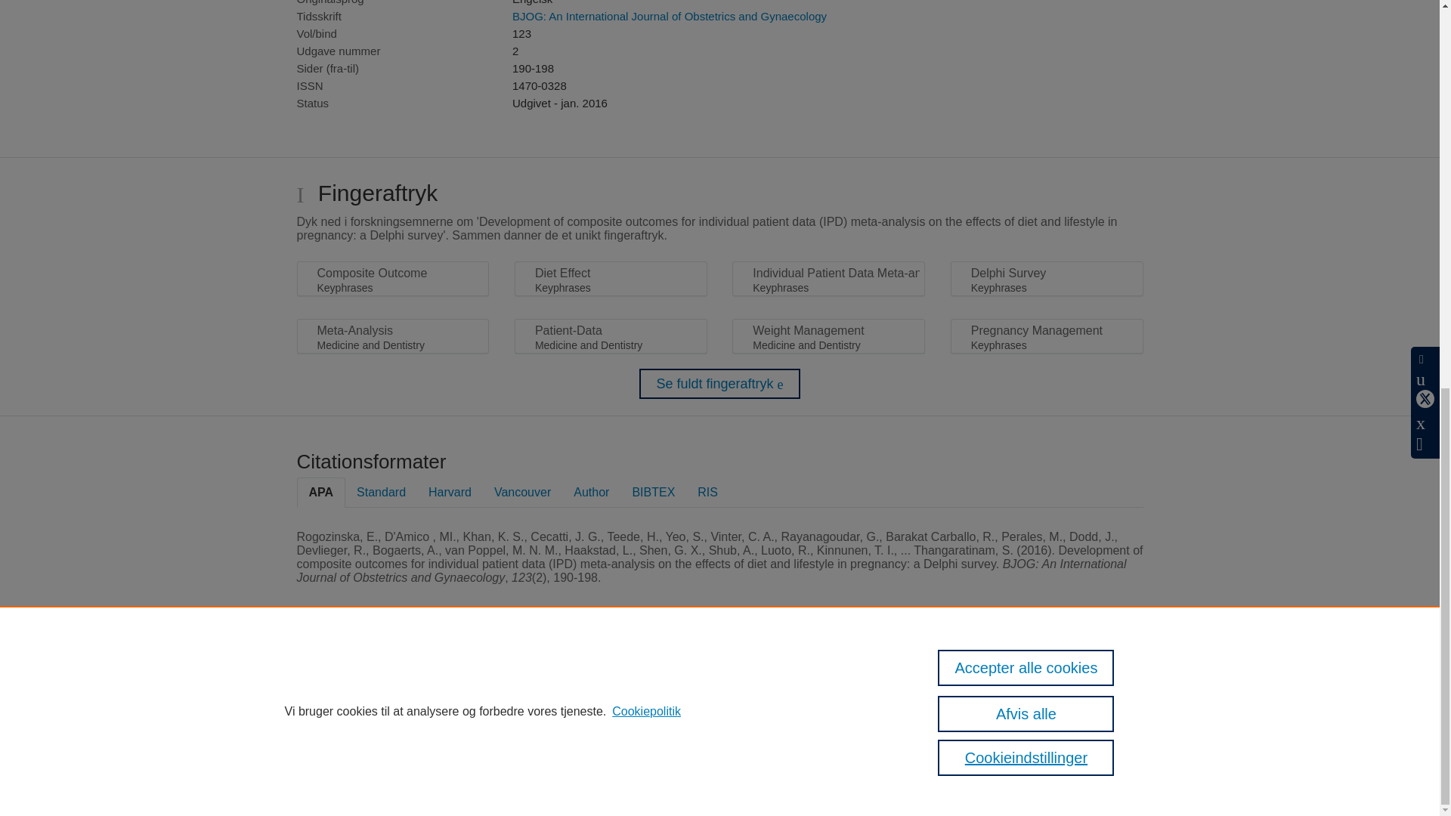 This screenshot has width=1451, height=816. What do you see at coordinates (671, 703) in the screenshot?
I see `Elsevier B.V.` at bounding box center [671, 703].